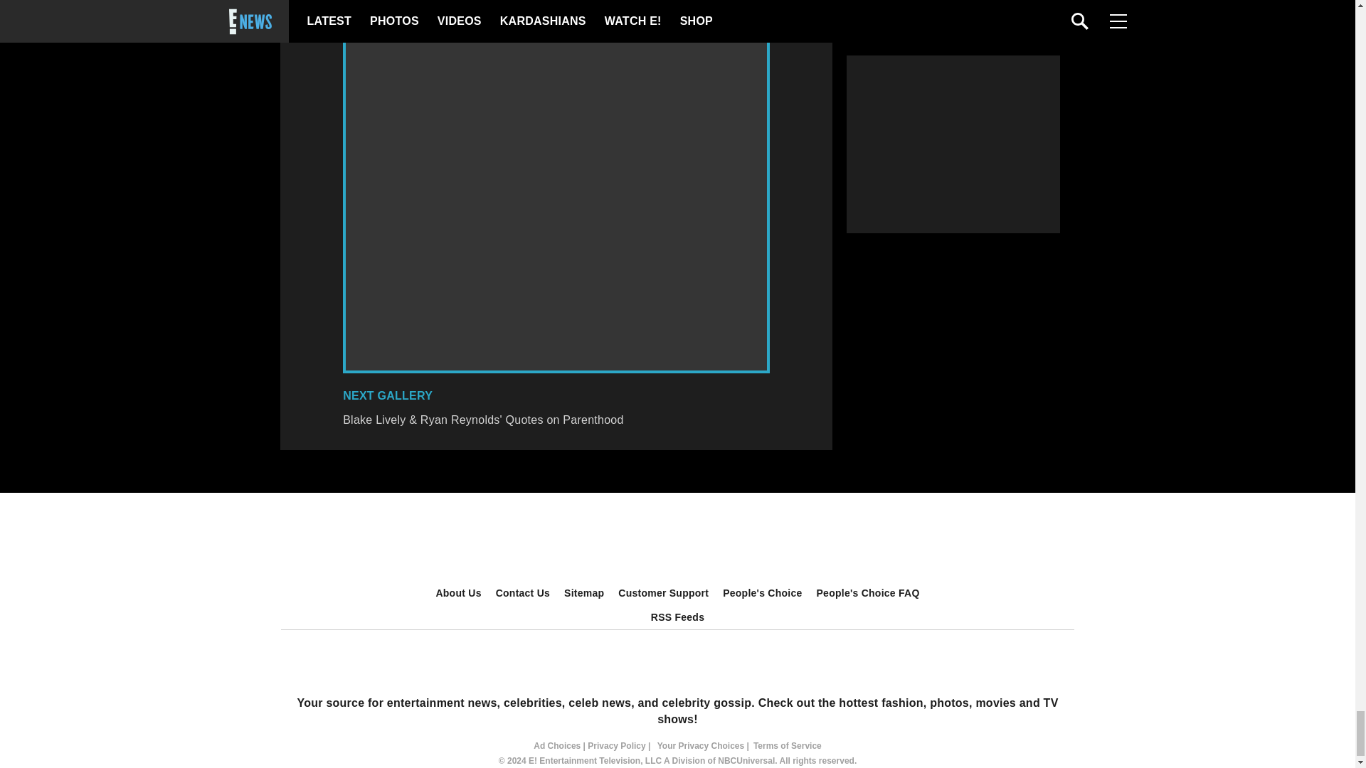 Image resolution: width=1366 pixels, height=768 pixels. I want to click on Contact Us, so click(523, 593).